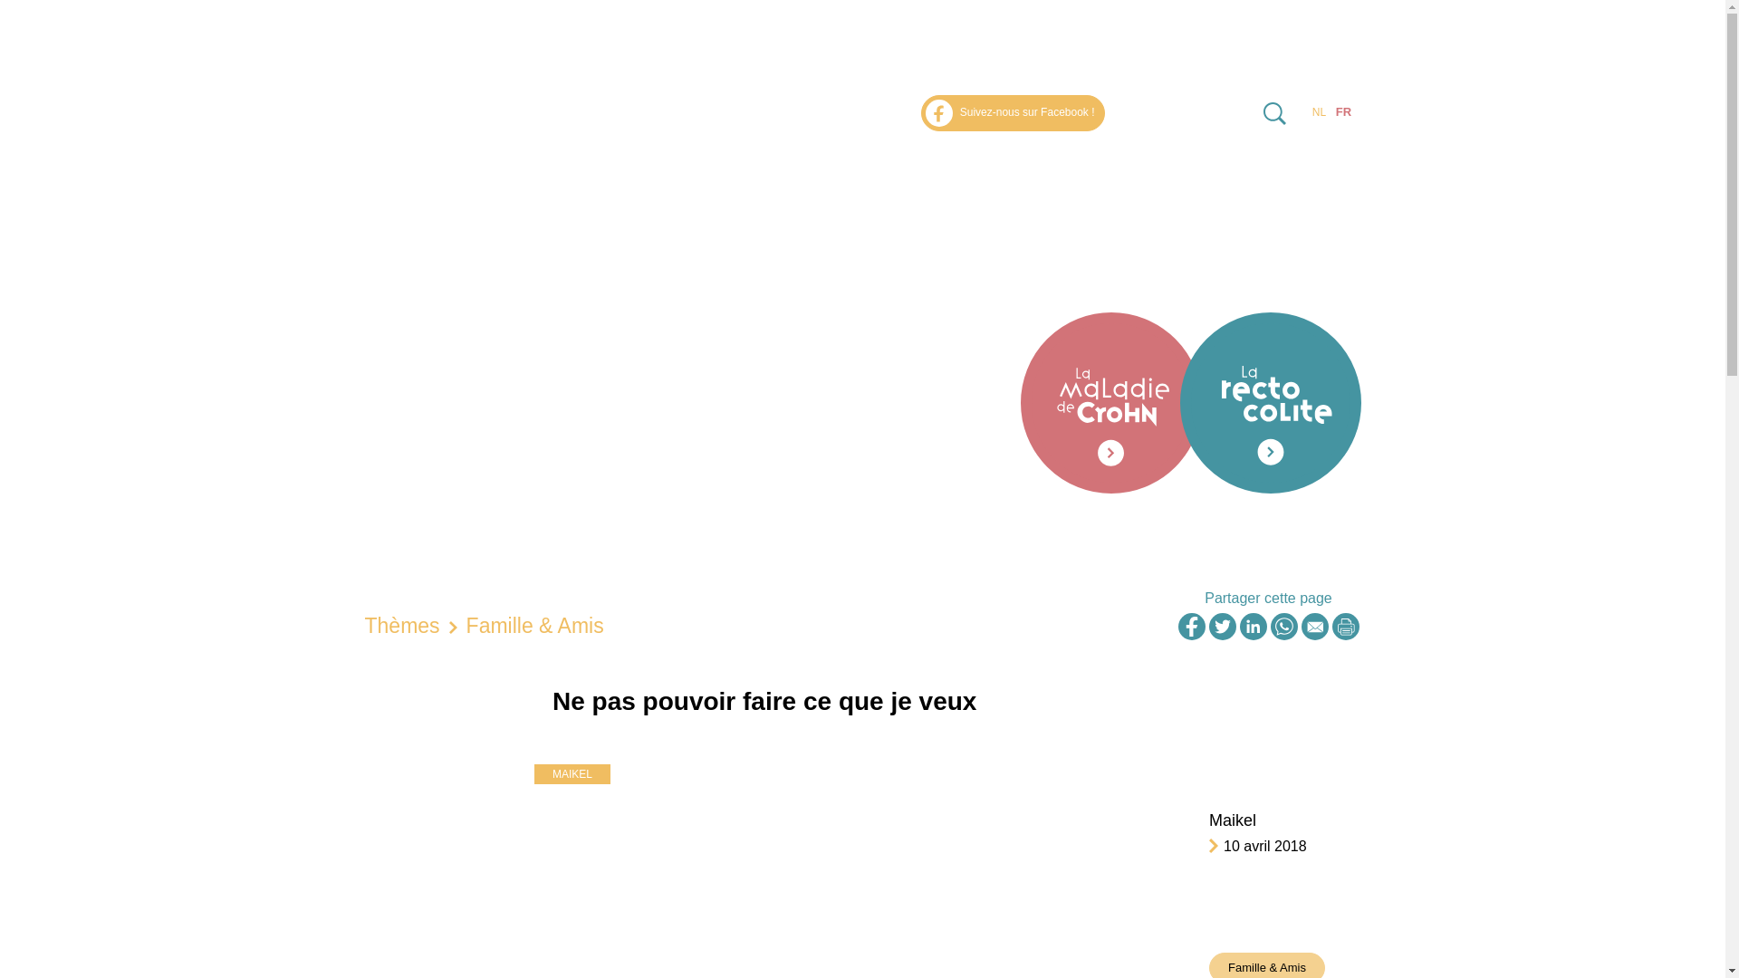 Image resolution: width=1739 pixels, height=978 pixels. Describe the element at coordinates (1345, 627) in the screenshot. I see `Imprimer` at that location.